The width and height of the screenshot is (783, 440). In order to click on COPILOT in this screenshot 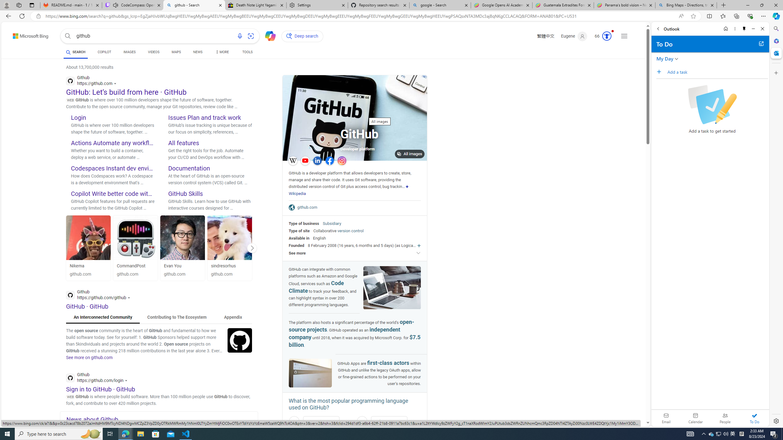, I will do `click(104, 53)`.